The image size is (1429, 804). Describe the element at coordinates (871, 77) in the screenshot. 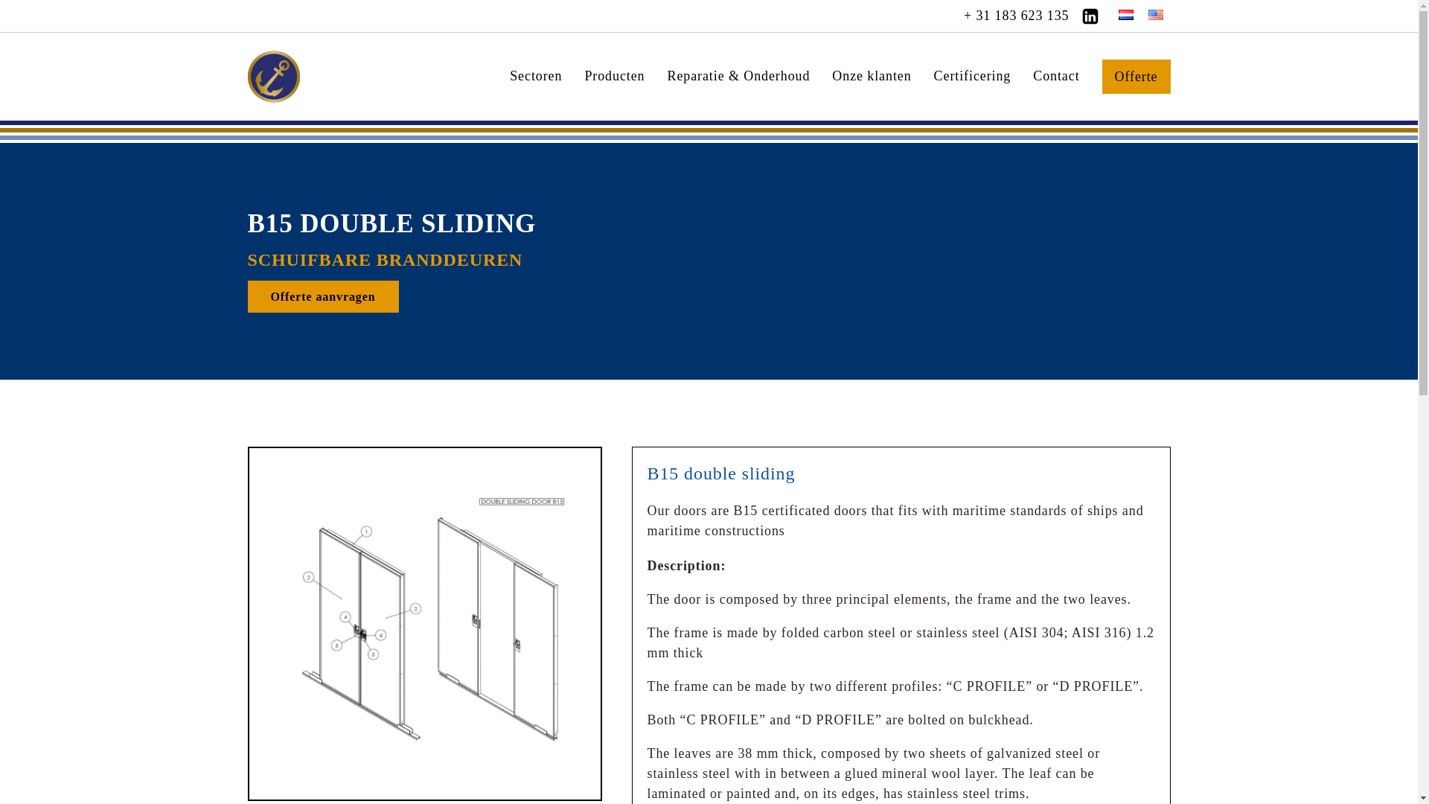

I see `Onze klanten` at that location.